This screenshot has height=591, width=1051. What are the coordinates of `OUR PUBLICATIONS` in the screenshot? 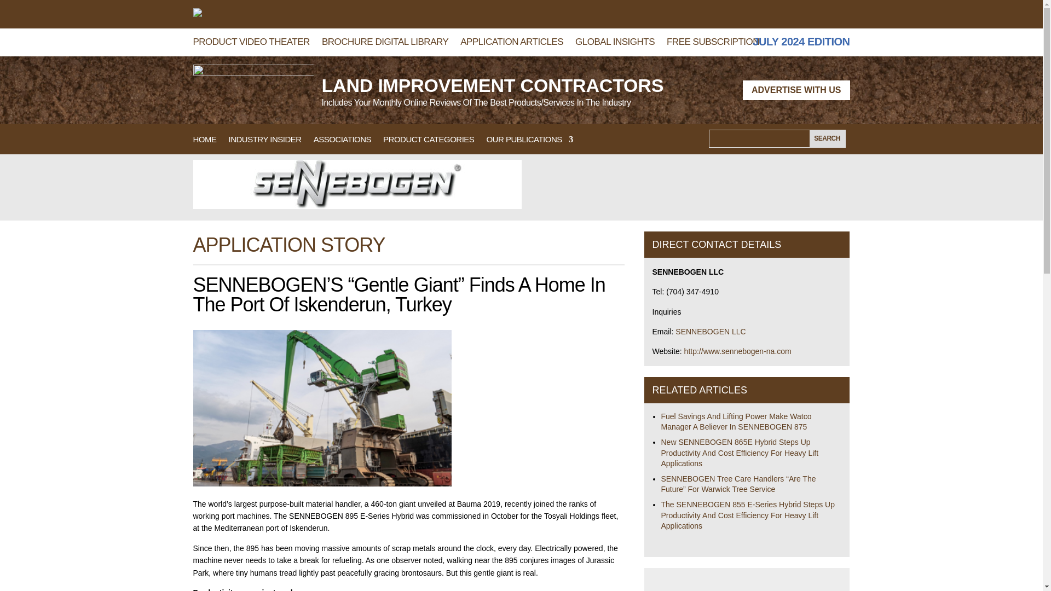 It's located at (529, 142).